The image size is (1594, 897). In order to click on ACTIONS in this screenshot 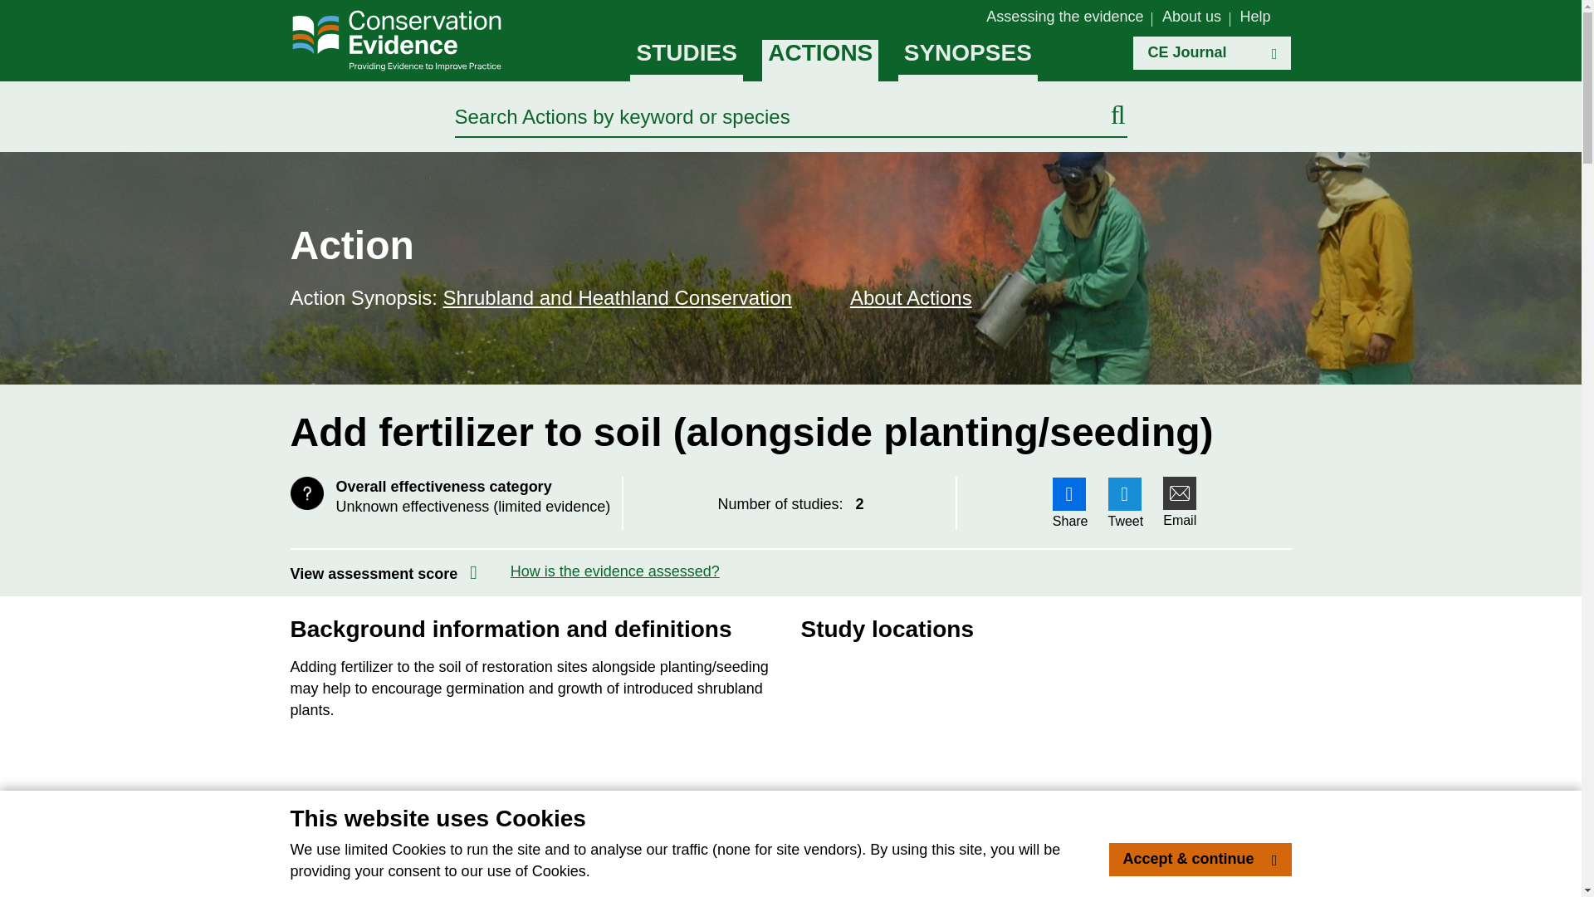, I will do `click(819, 60)`.